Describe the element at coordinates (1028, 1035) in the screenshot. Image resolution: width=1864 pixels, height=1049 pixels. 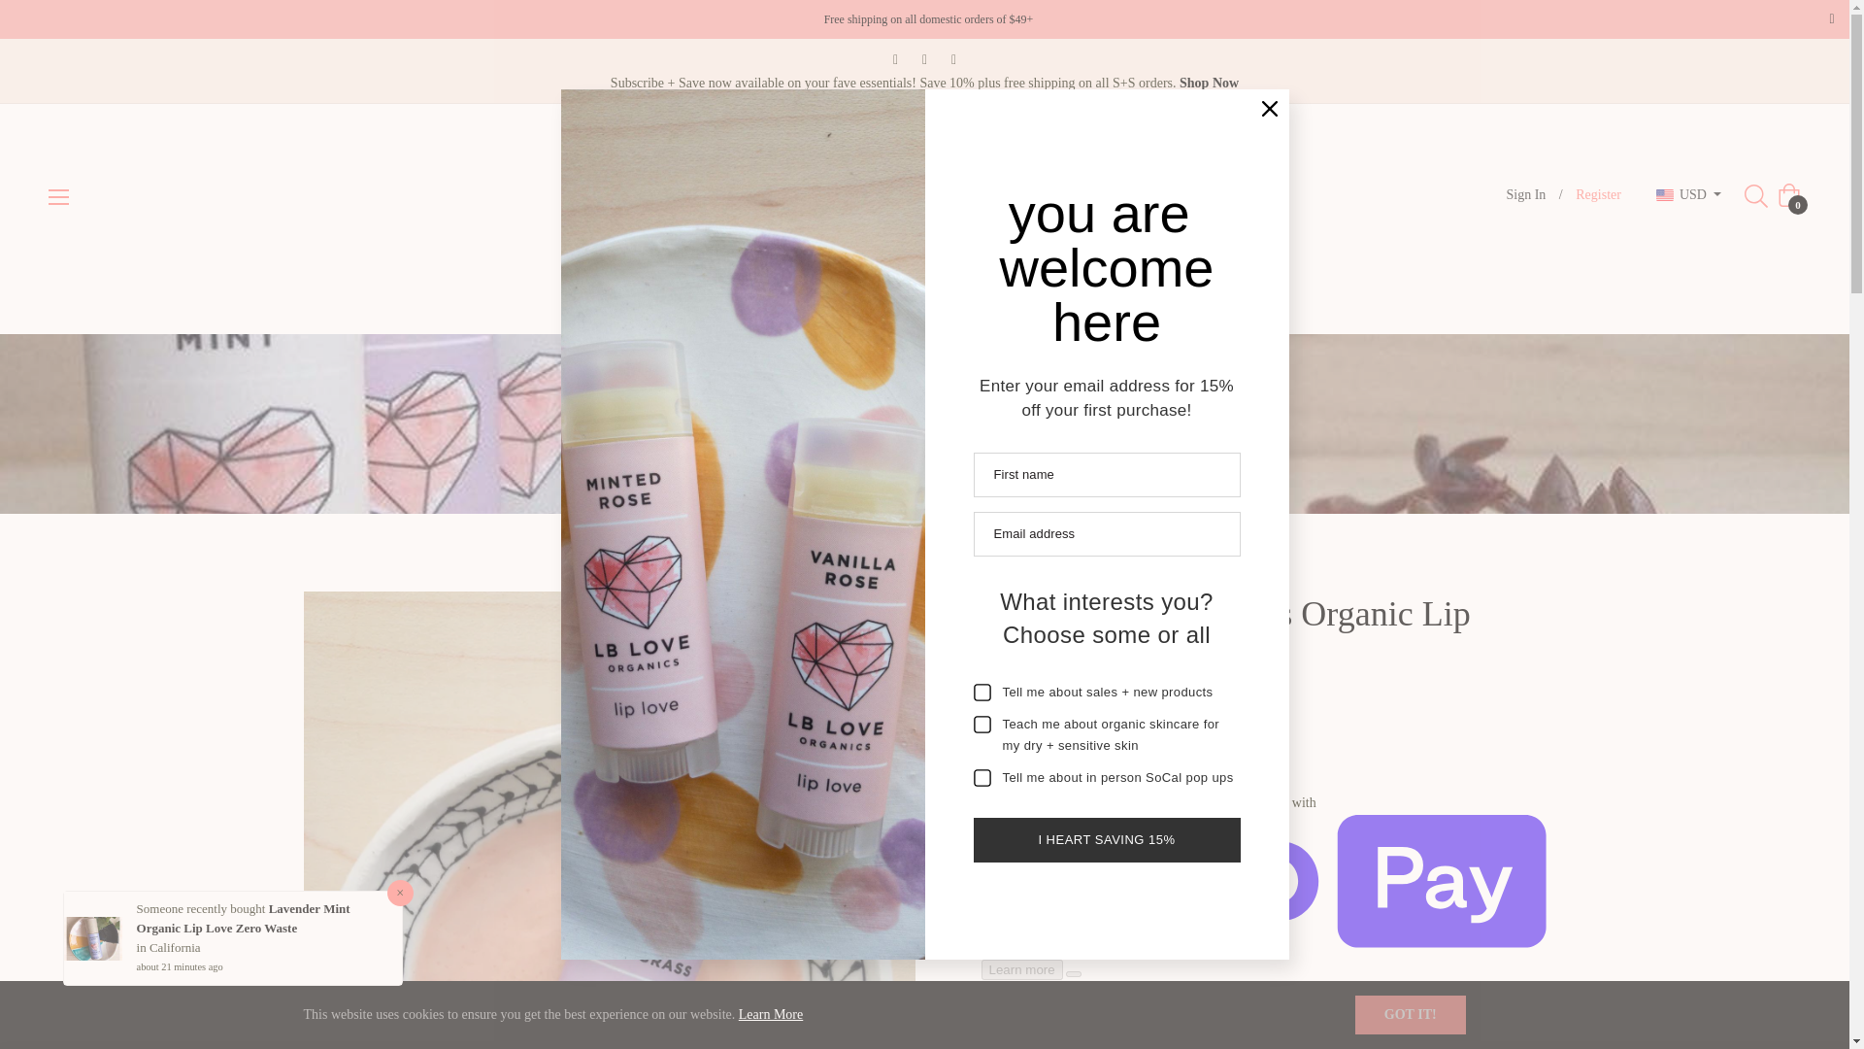
I see `1` at that location.